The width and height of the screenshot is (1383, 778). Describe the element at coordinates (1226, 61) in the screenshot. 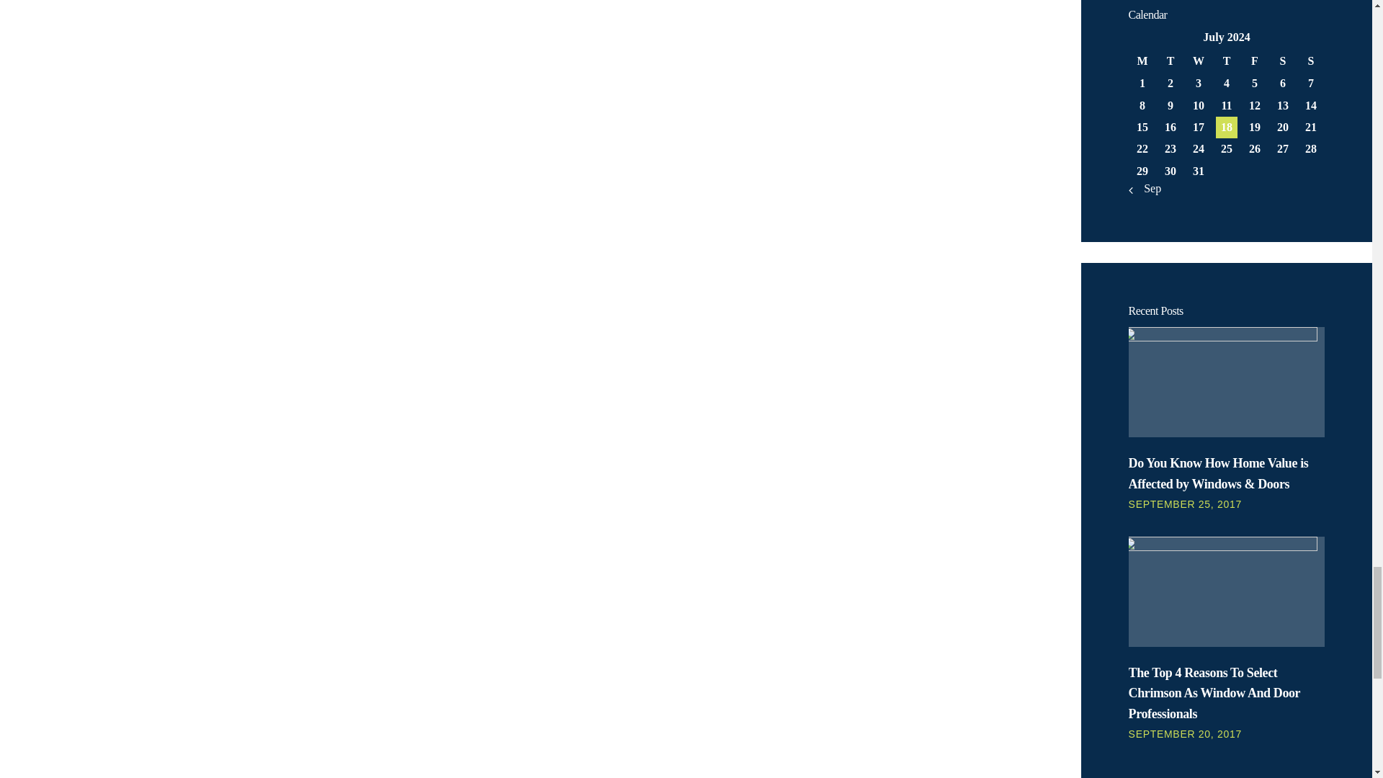

I see `Thursday` at that location.